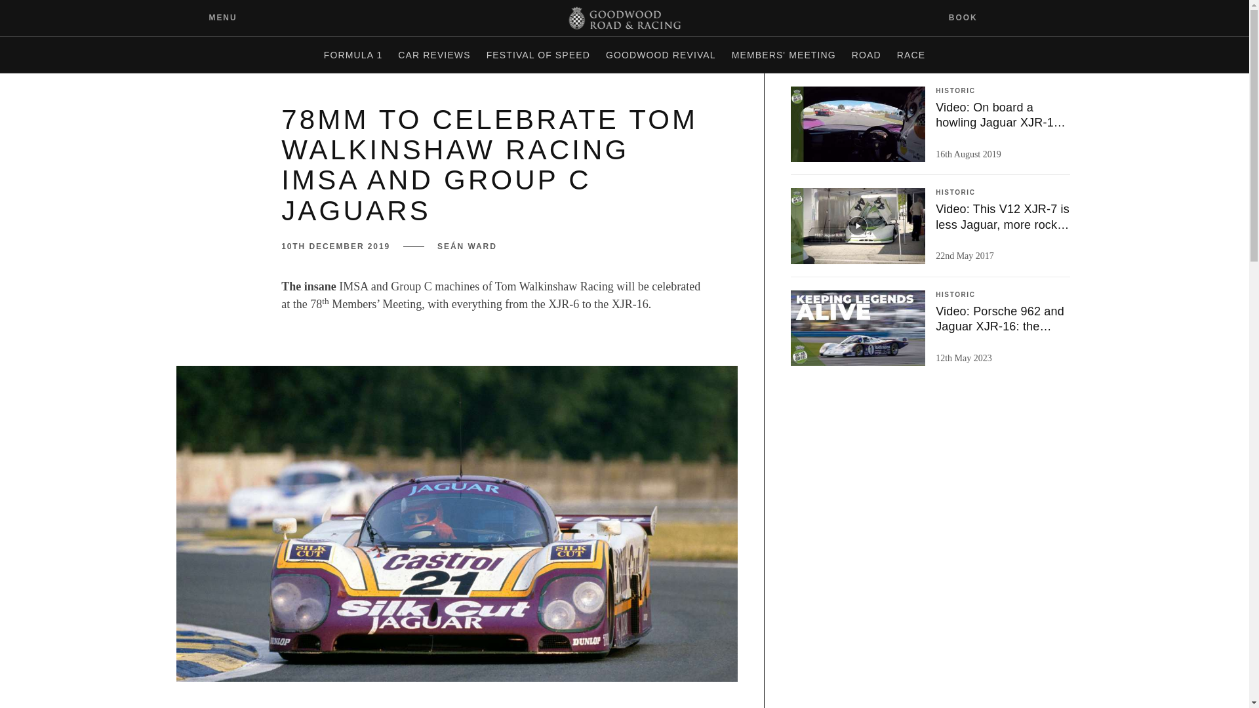 This screenshot has width=1259, height=708. What do you see at coordinates (661, 55) in the screenshot?
I see `GOODWOOD REVIVAL` at bounding box center [661, 55].